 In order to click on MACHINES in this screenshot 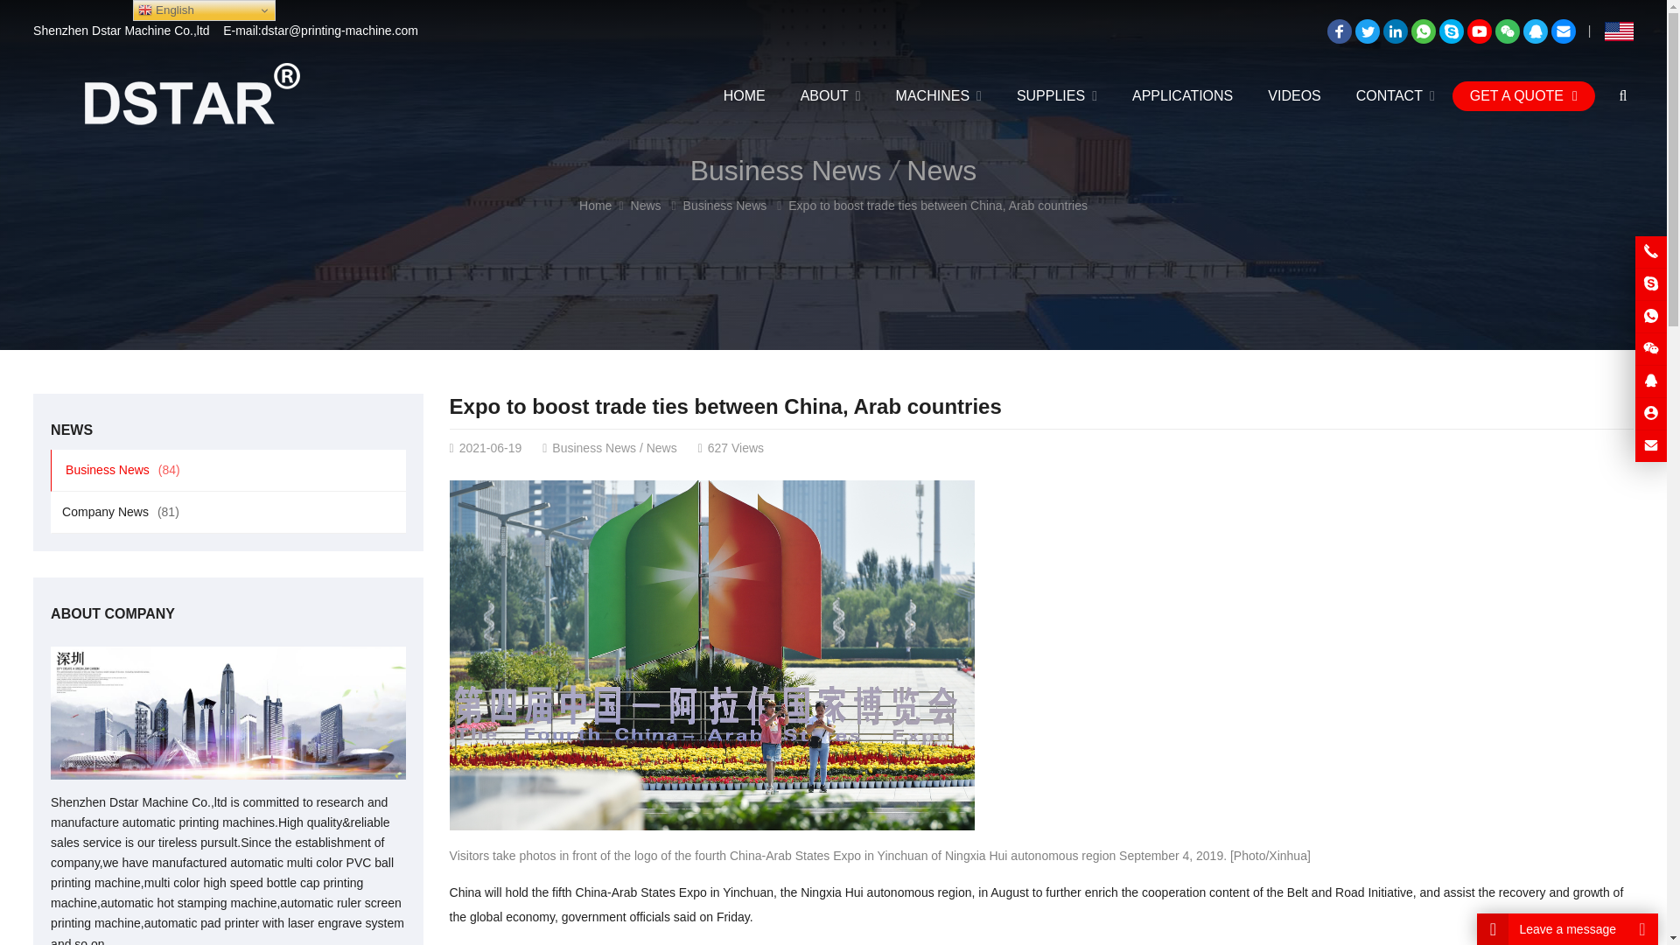, I will do `click(939, 96)`.